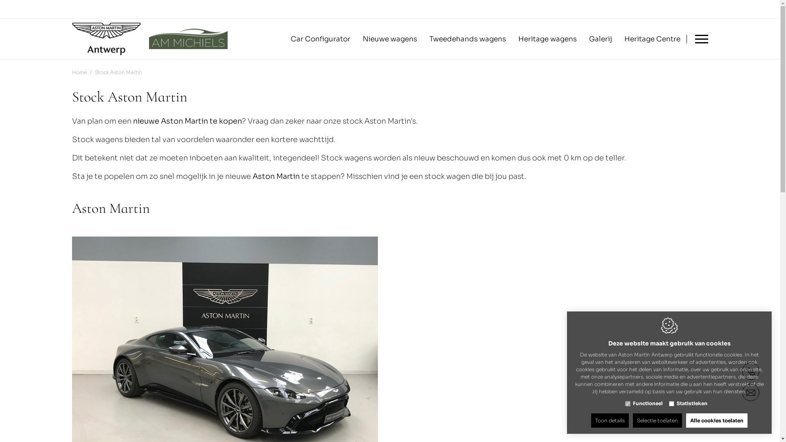  What do you see at coordinates (321, 39) in the screenshot?
I see `Car Configurator` at bounding box center [321, 39].